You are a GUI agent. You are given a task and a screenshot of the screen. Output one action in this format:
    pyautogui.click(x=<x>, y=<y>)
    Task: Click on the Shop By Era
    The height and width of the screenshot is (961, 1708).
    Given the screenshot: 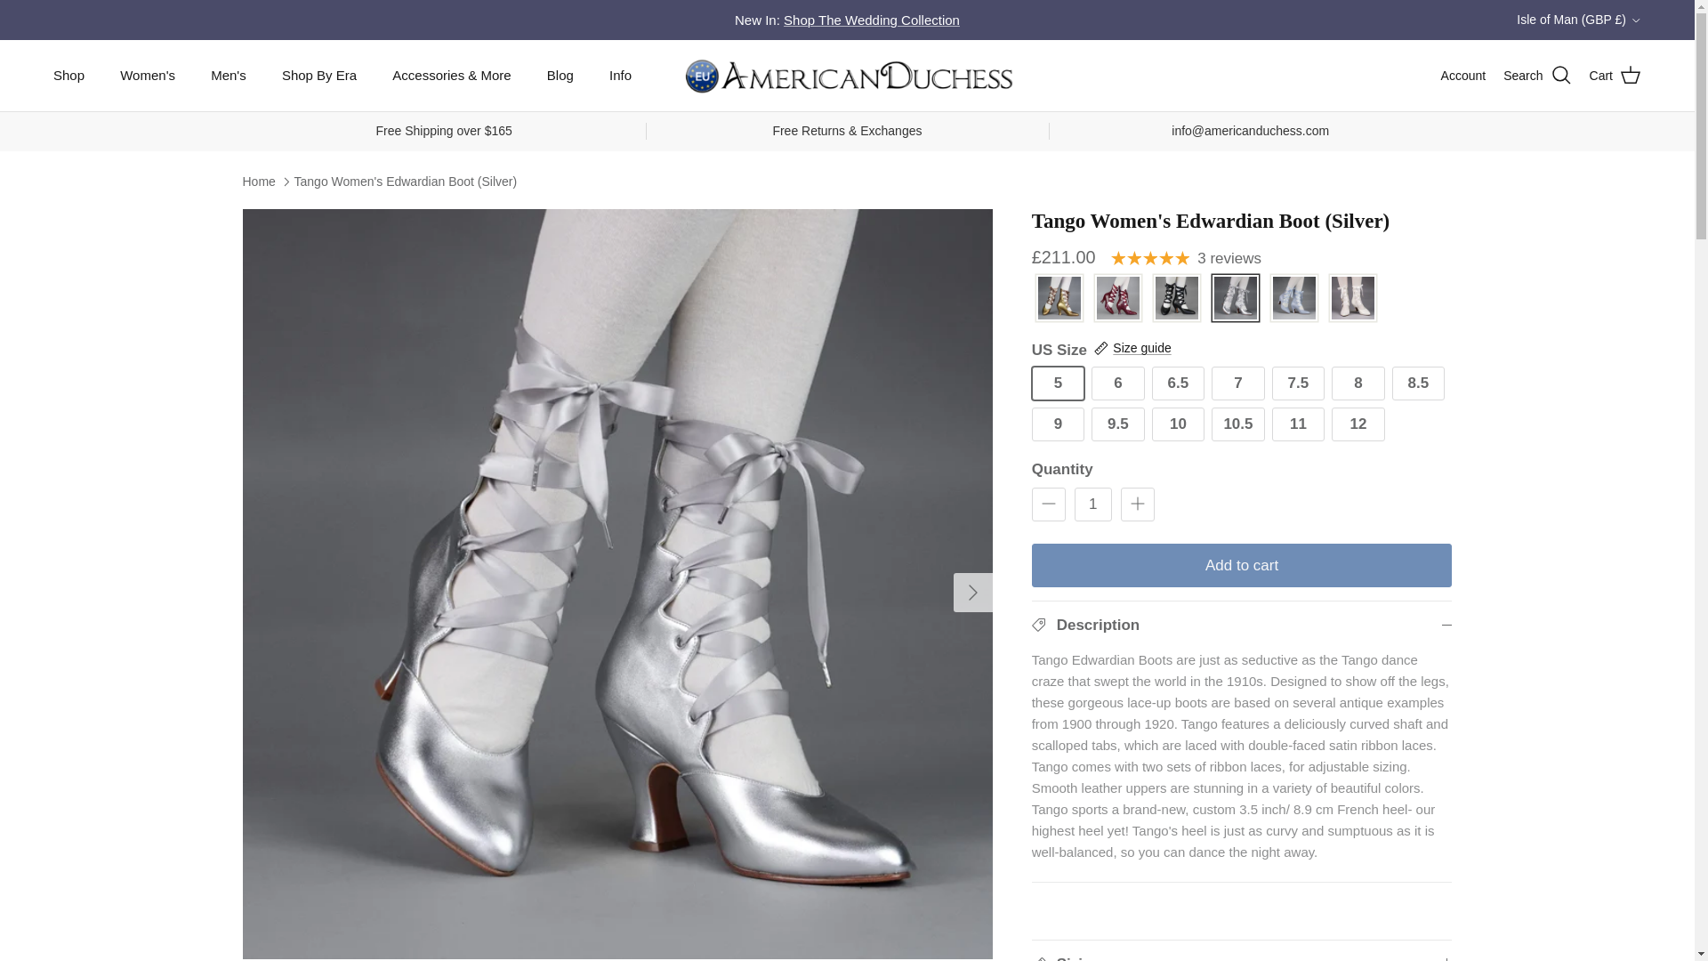 What is the action you would take?
    pyautogui.click(x=318, y=75)
    